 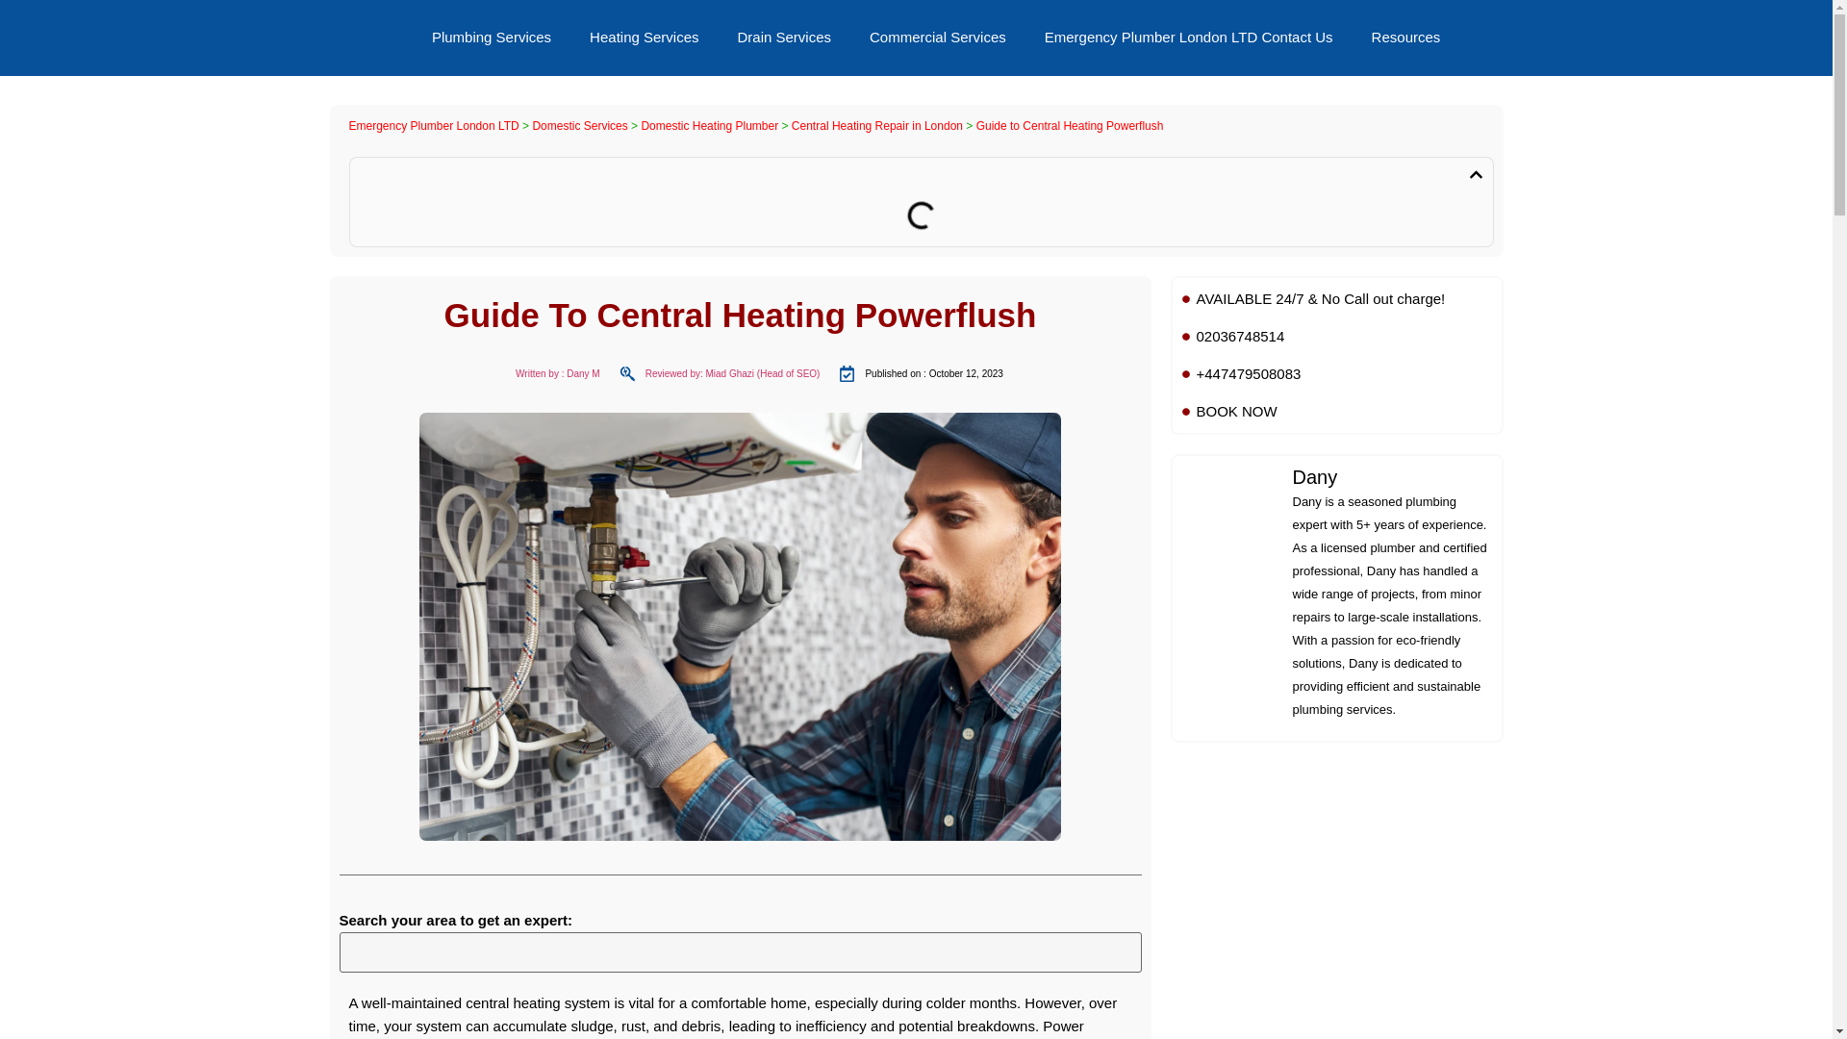 I want to click on Plumbing Services, so click(x=491, y=37).